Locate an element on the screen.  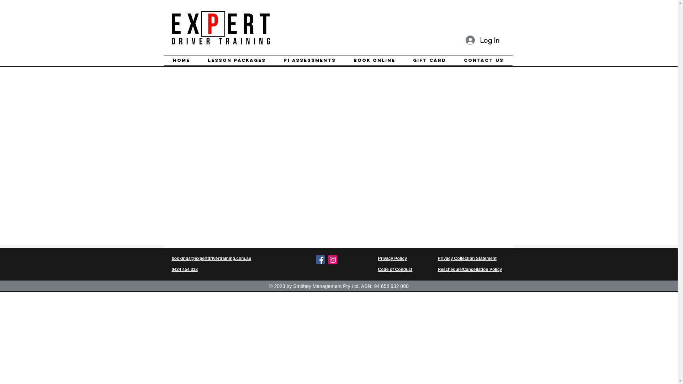
0424 454 338 is located at coordinates (184, 270).